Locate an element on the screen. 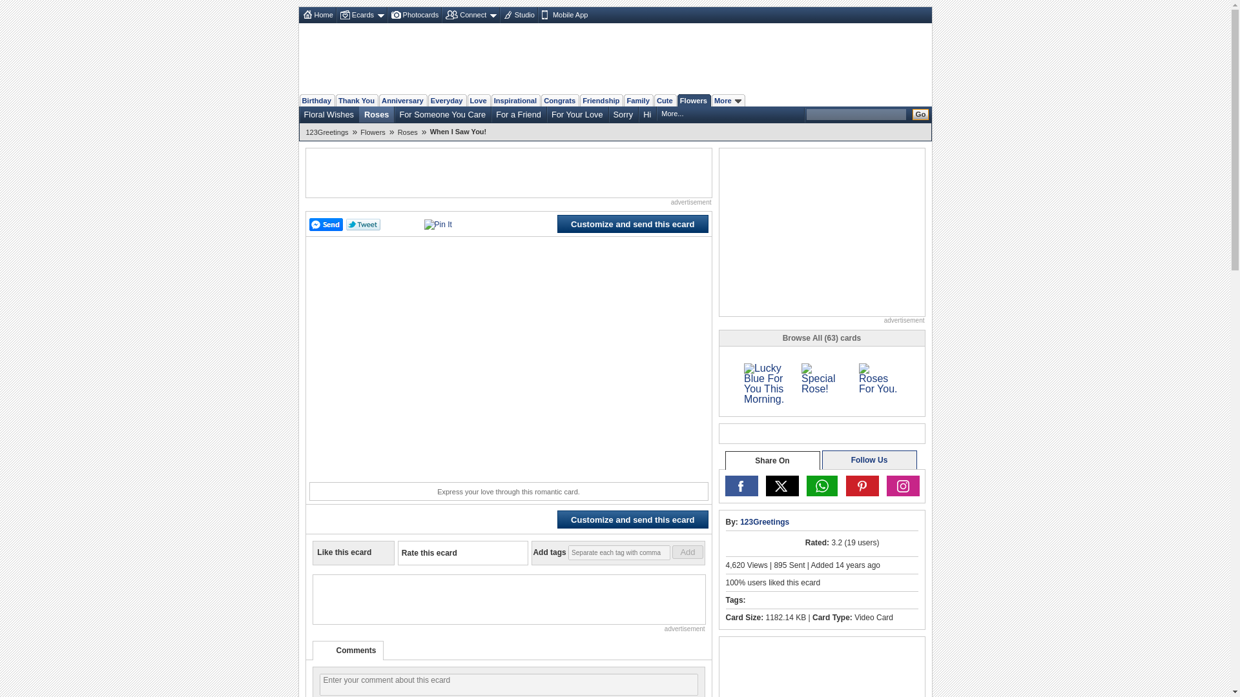 This screenshot has height=697, width=1240. Roses is located at coordinates (377, 114).